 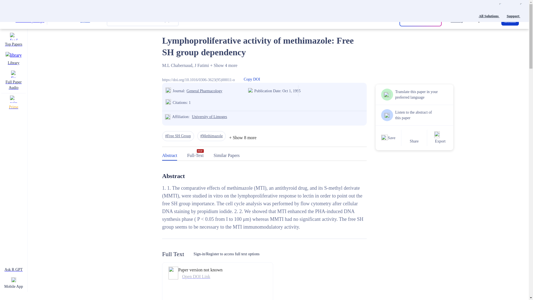 What do you see at coordinates (13, 103) in the screenshot?
I see `Prime` at bounding box center [13, 103].